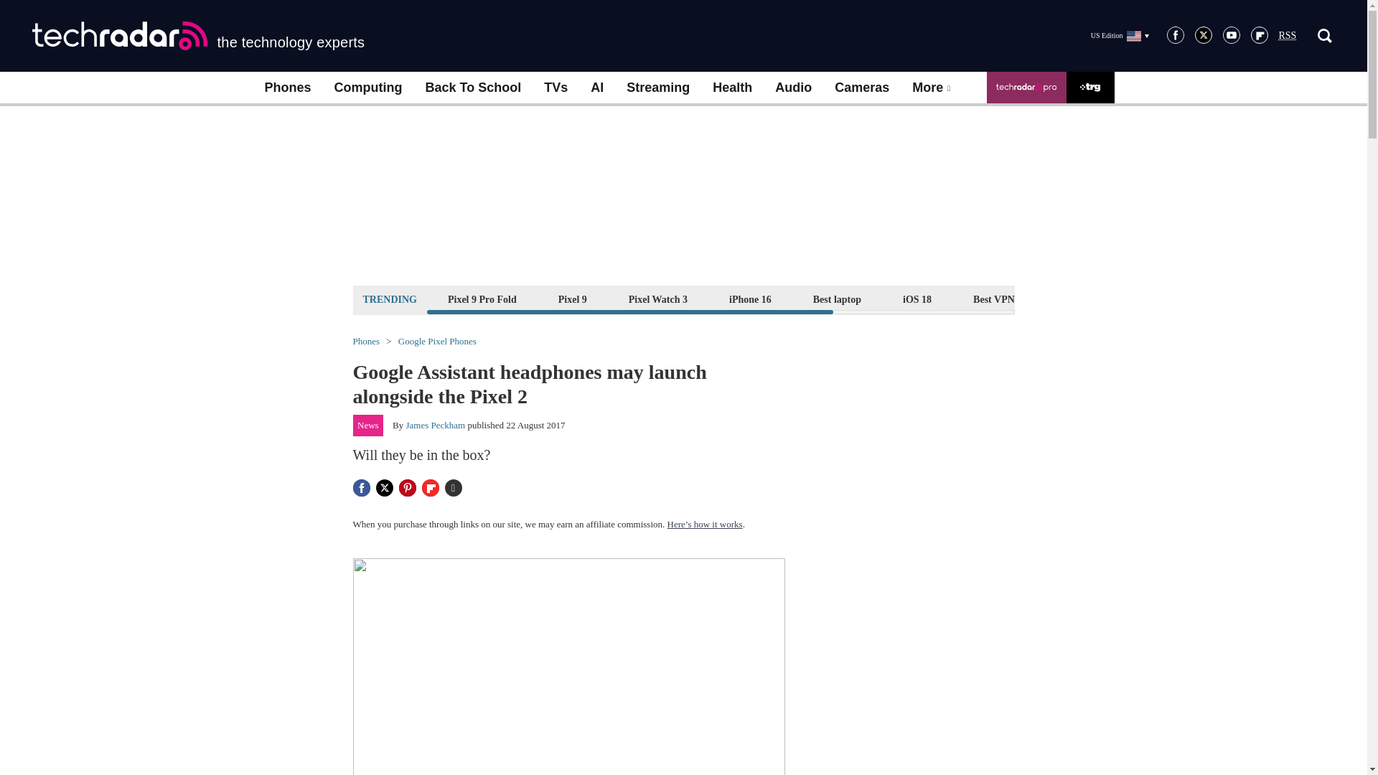 This screenshot has width=1378, height=775. What do you see at coordinates (792, 88) in the screenshot?
I see `Audio` at bounding box center [792, 88].